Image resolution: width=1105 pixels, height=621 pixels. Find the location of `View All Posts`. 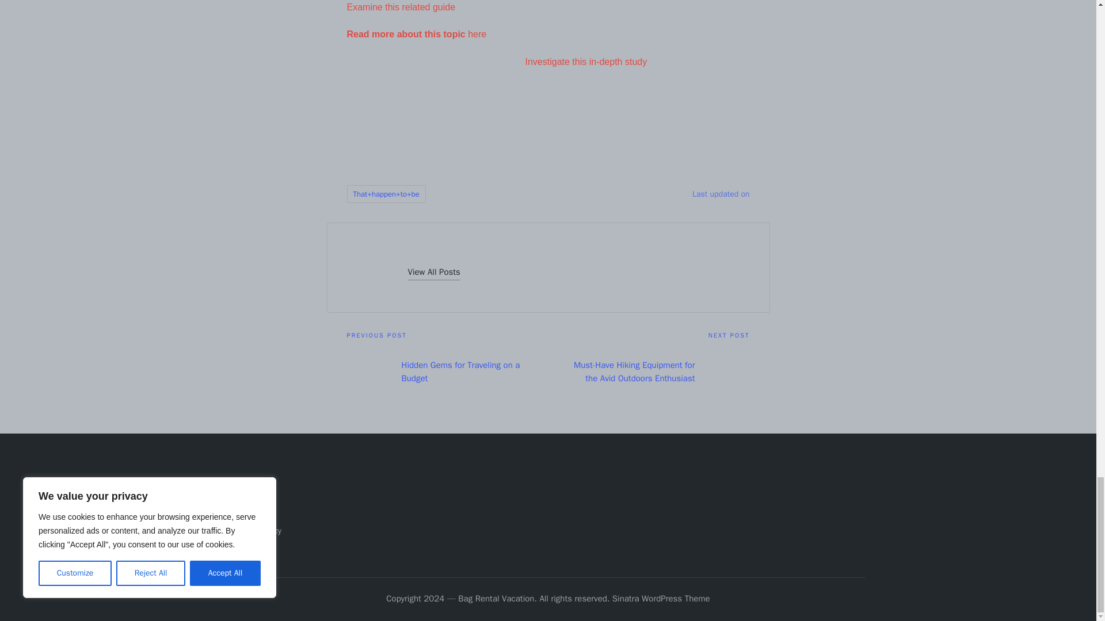

View All Posts is located at coordinates (433, 273).